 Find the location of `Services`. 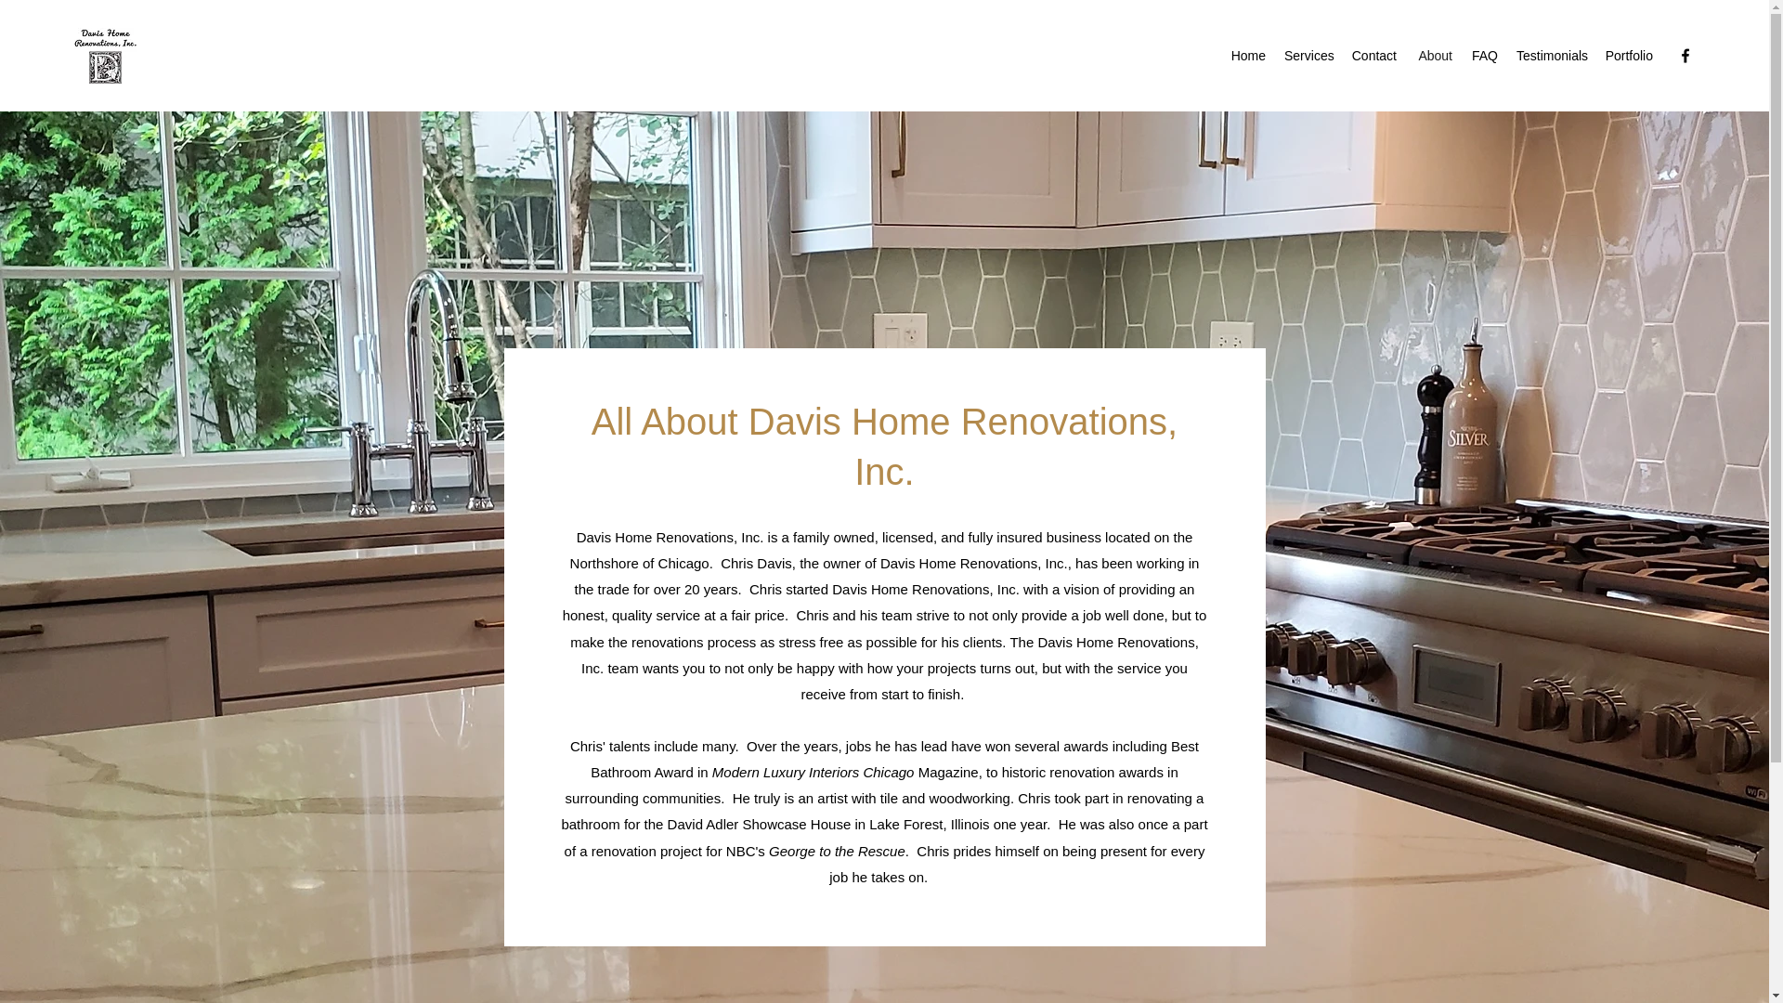

Services is located at coordinates (1308, 56).